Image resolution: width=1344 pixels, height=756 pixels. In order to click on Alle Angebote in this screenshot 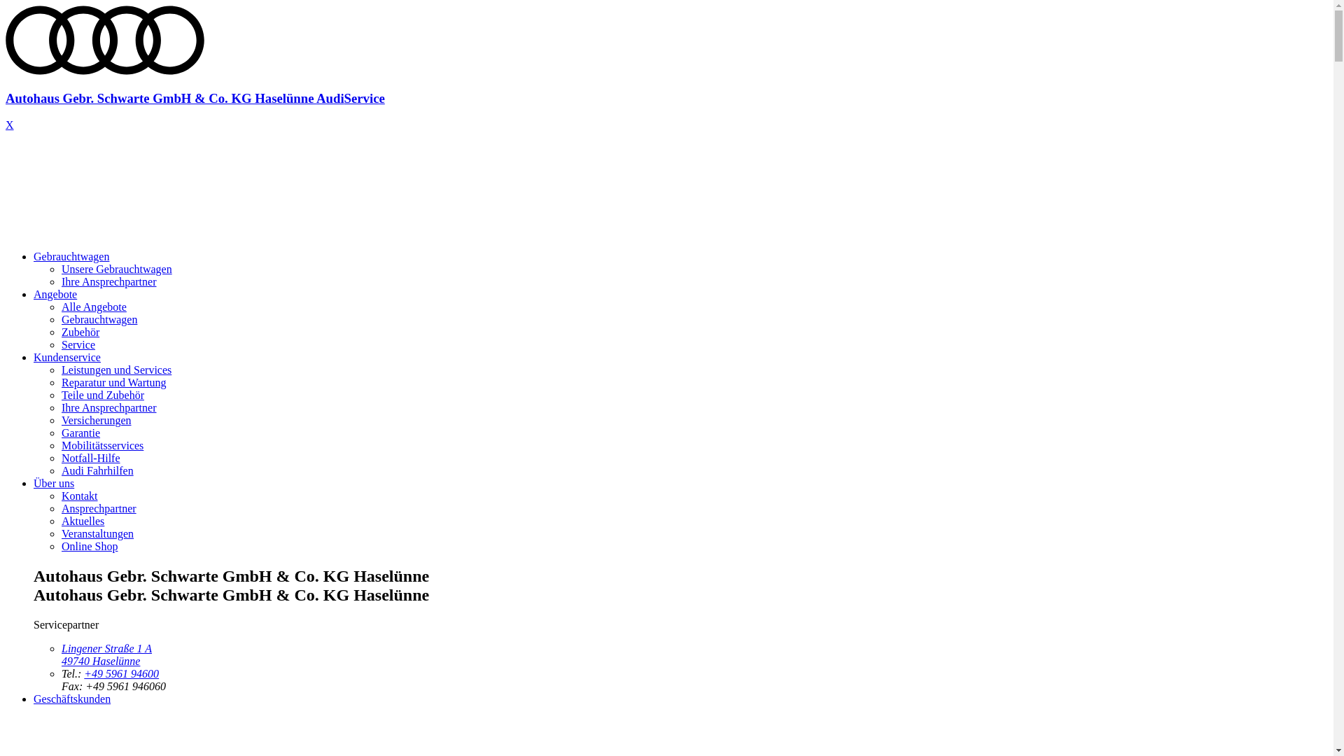, I will do `click(94, 307)`.